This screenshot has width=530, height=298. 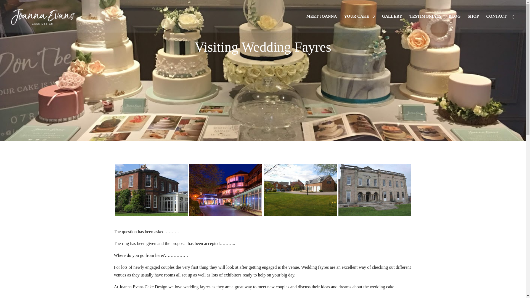 What do you see at coordinates (226, 215) in the screenshot?
I see `Mickleover Court` at bounding box center [226, 215].